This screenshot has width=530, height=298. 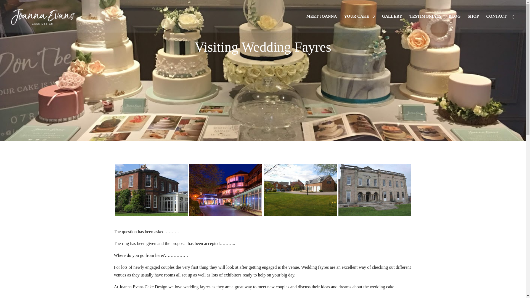 What do you see at coordinates (226, 215) in the screenshot?
I see `Mickleover Court` at bounding box center [226, 215].